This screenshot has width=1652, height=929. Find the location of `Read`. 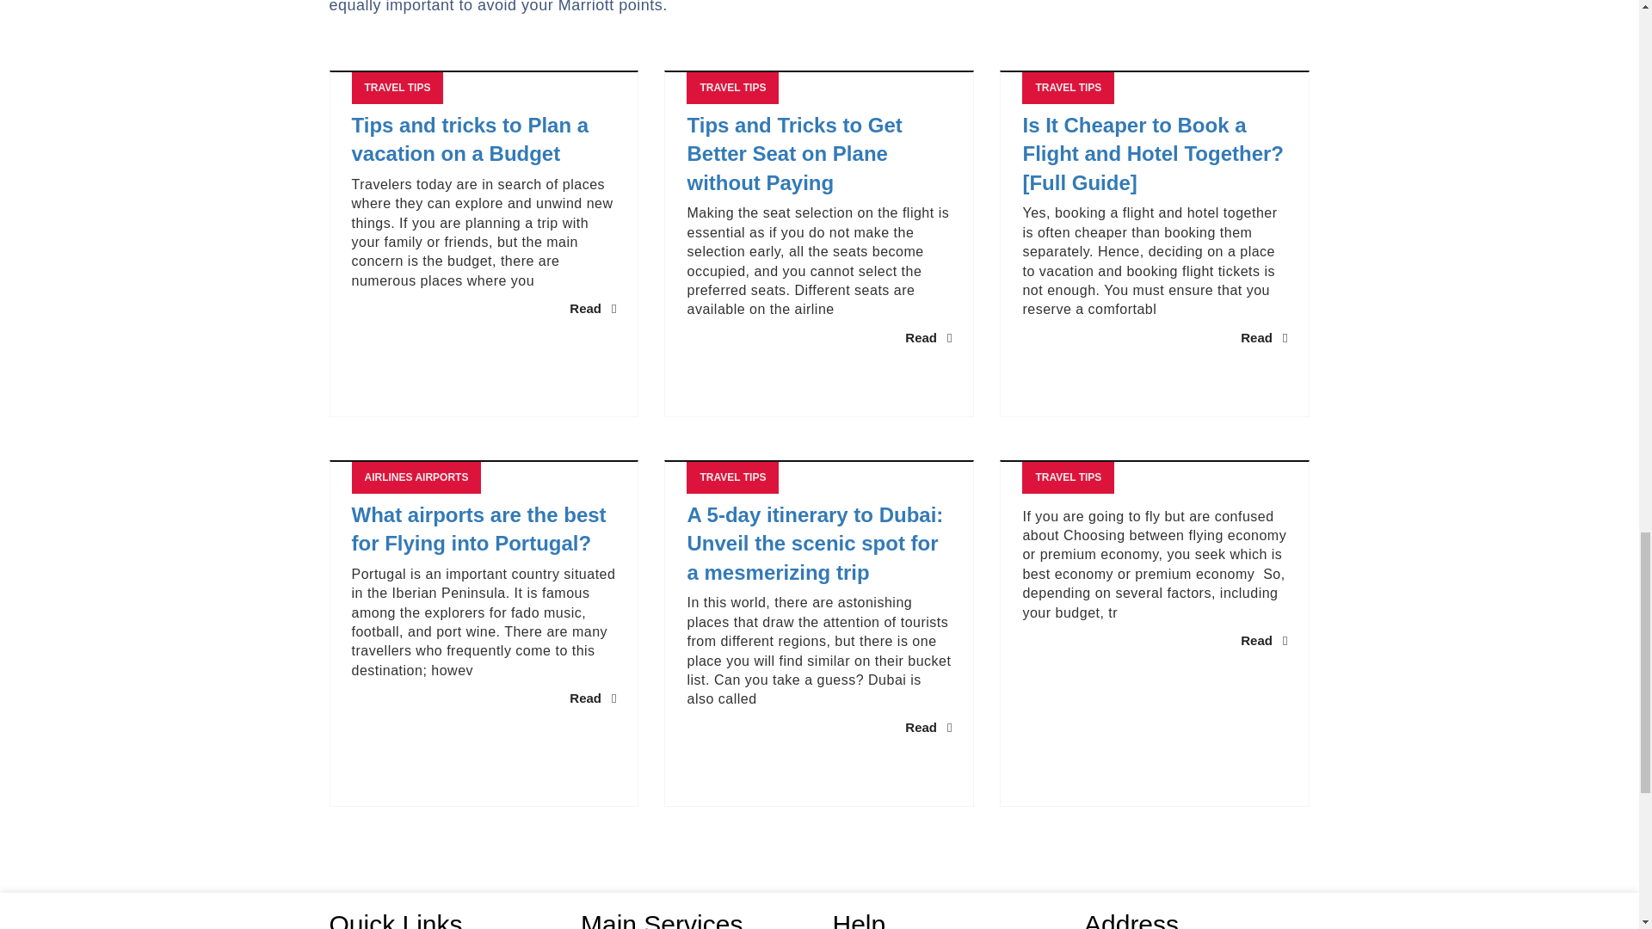

Read is located at coordinates (593, 698).